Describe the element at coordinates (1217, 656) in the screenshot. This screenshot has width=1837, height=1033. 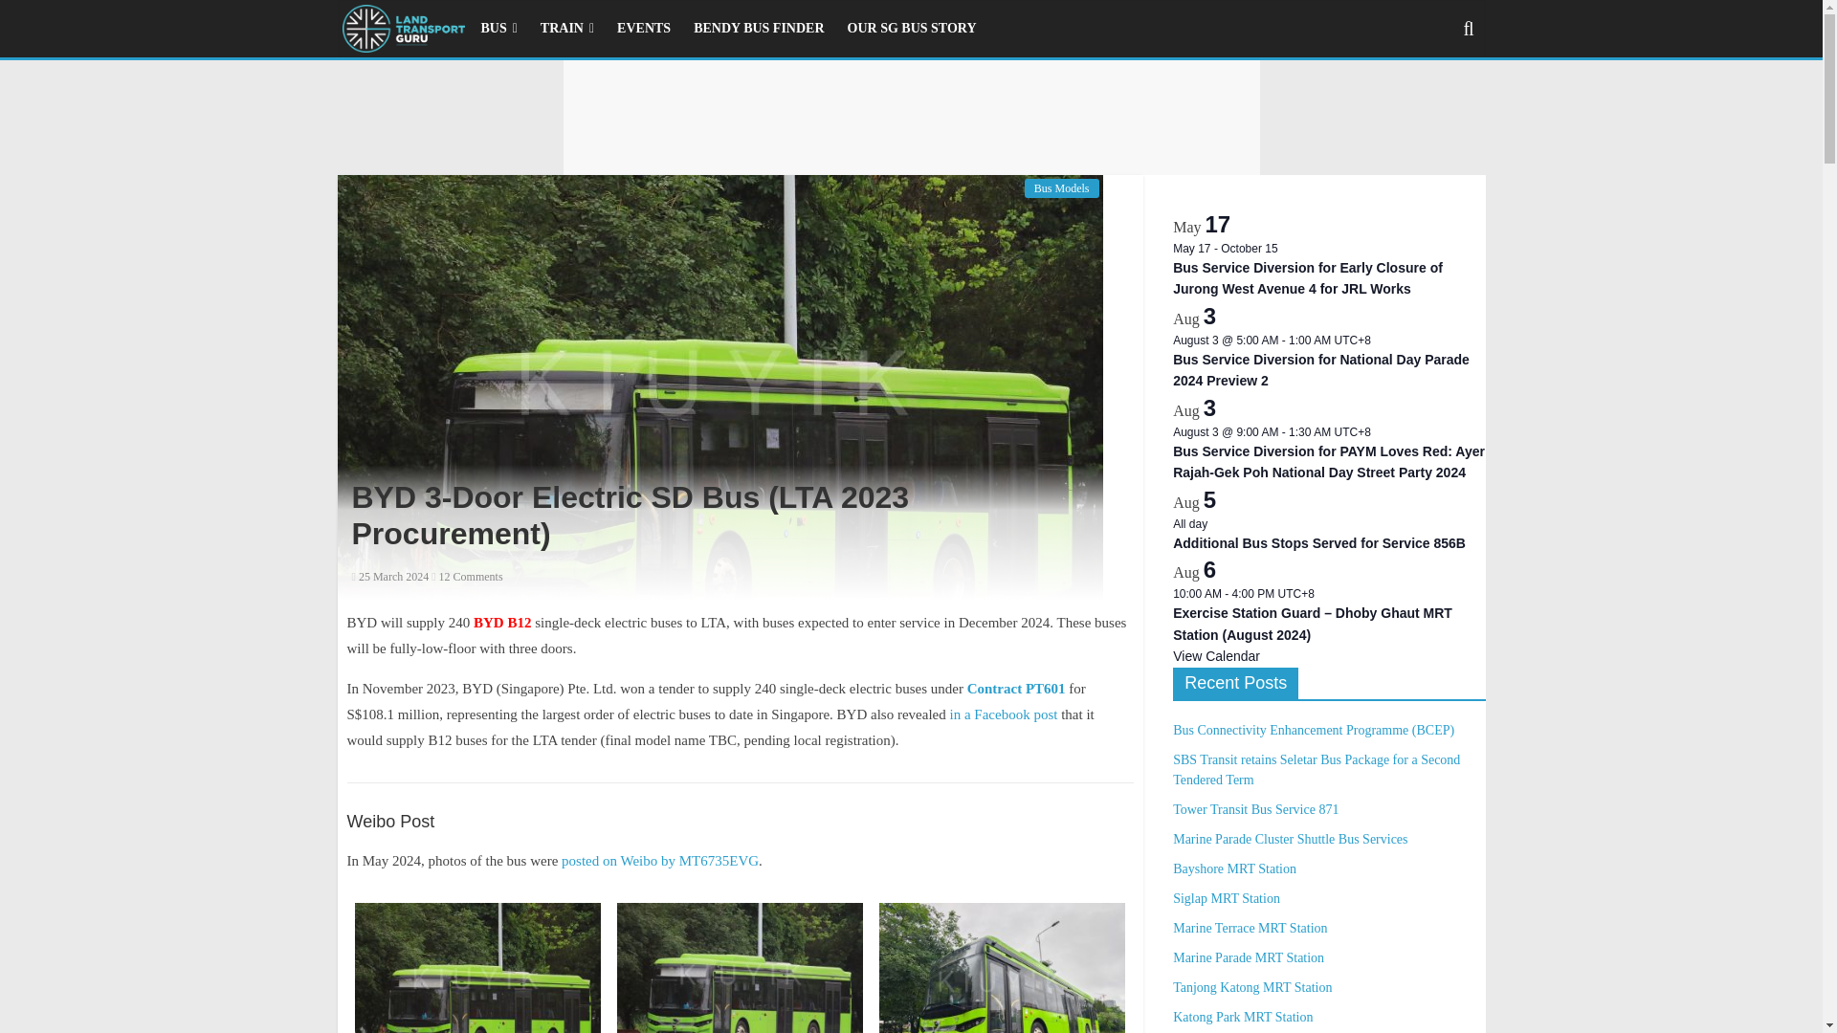
I see `View more events.` at that location.